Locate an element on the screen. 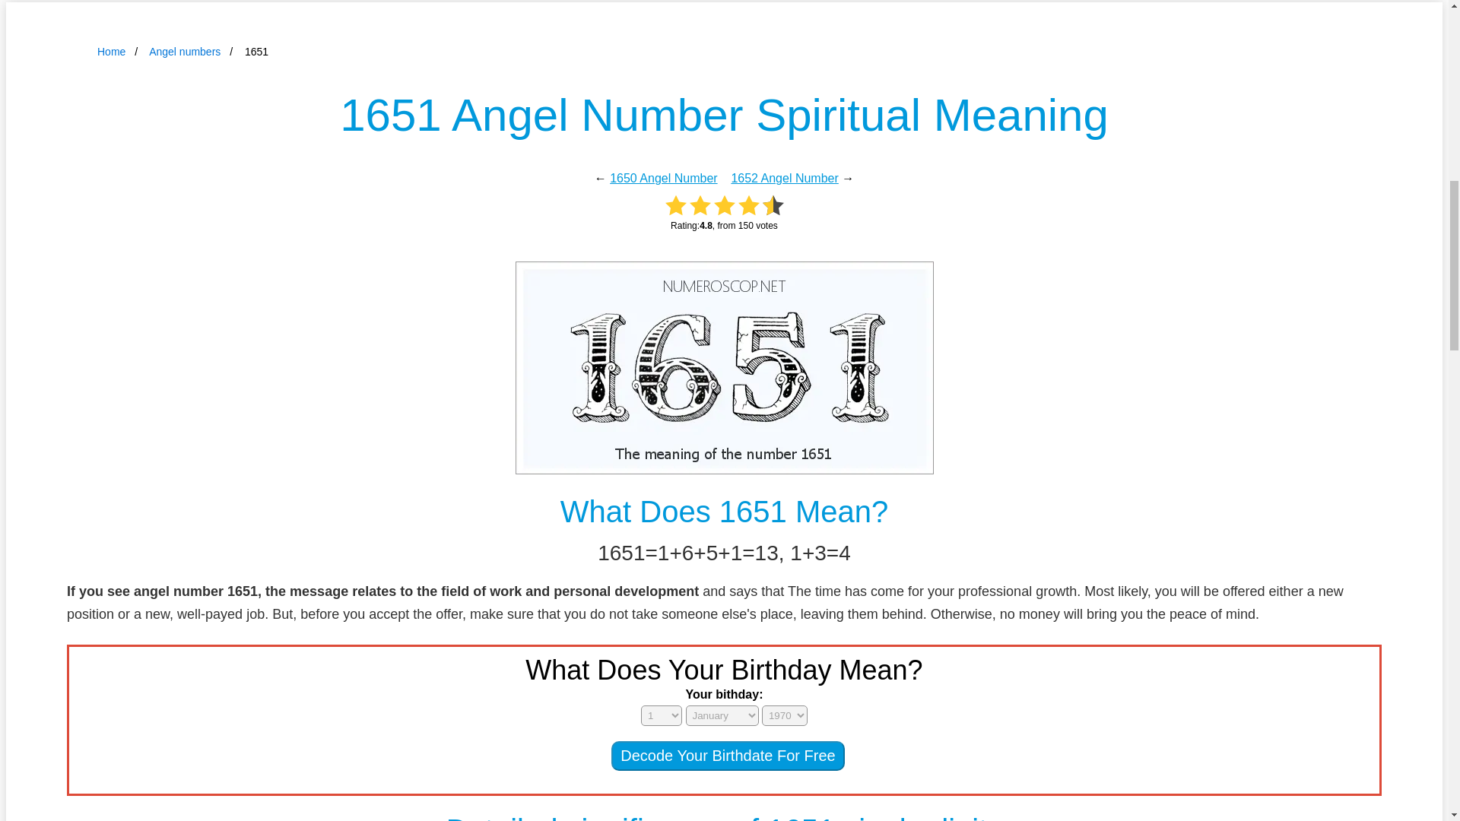 The image size is (1460, 821). 1652 Angel Number is located at coordinates (785, 178).